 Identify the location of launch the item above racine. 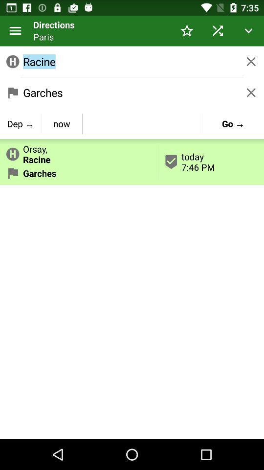
(16, 30).